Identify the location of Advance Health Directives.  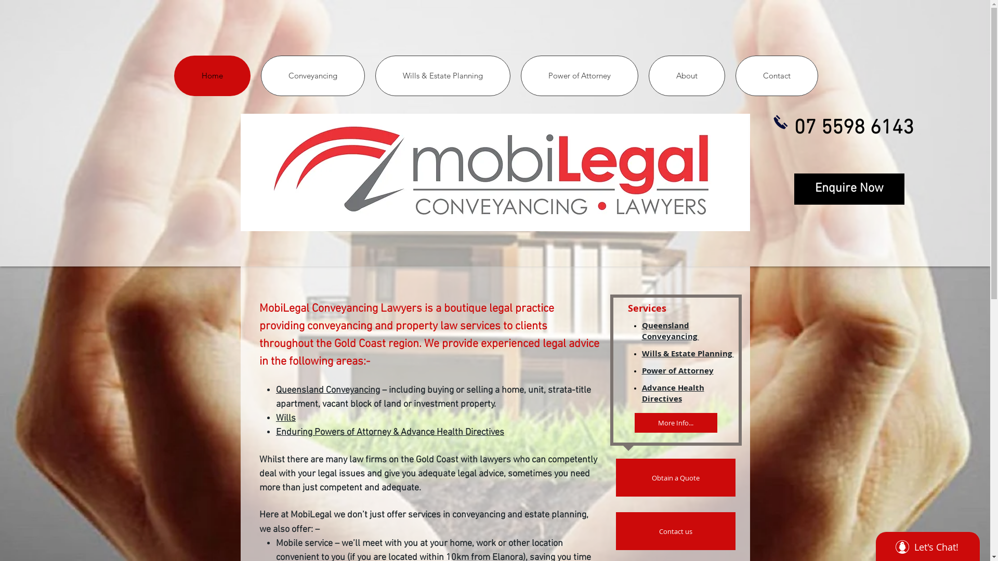
(673, 393).